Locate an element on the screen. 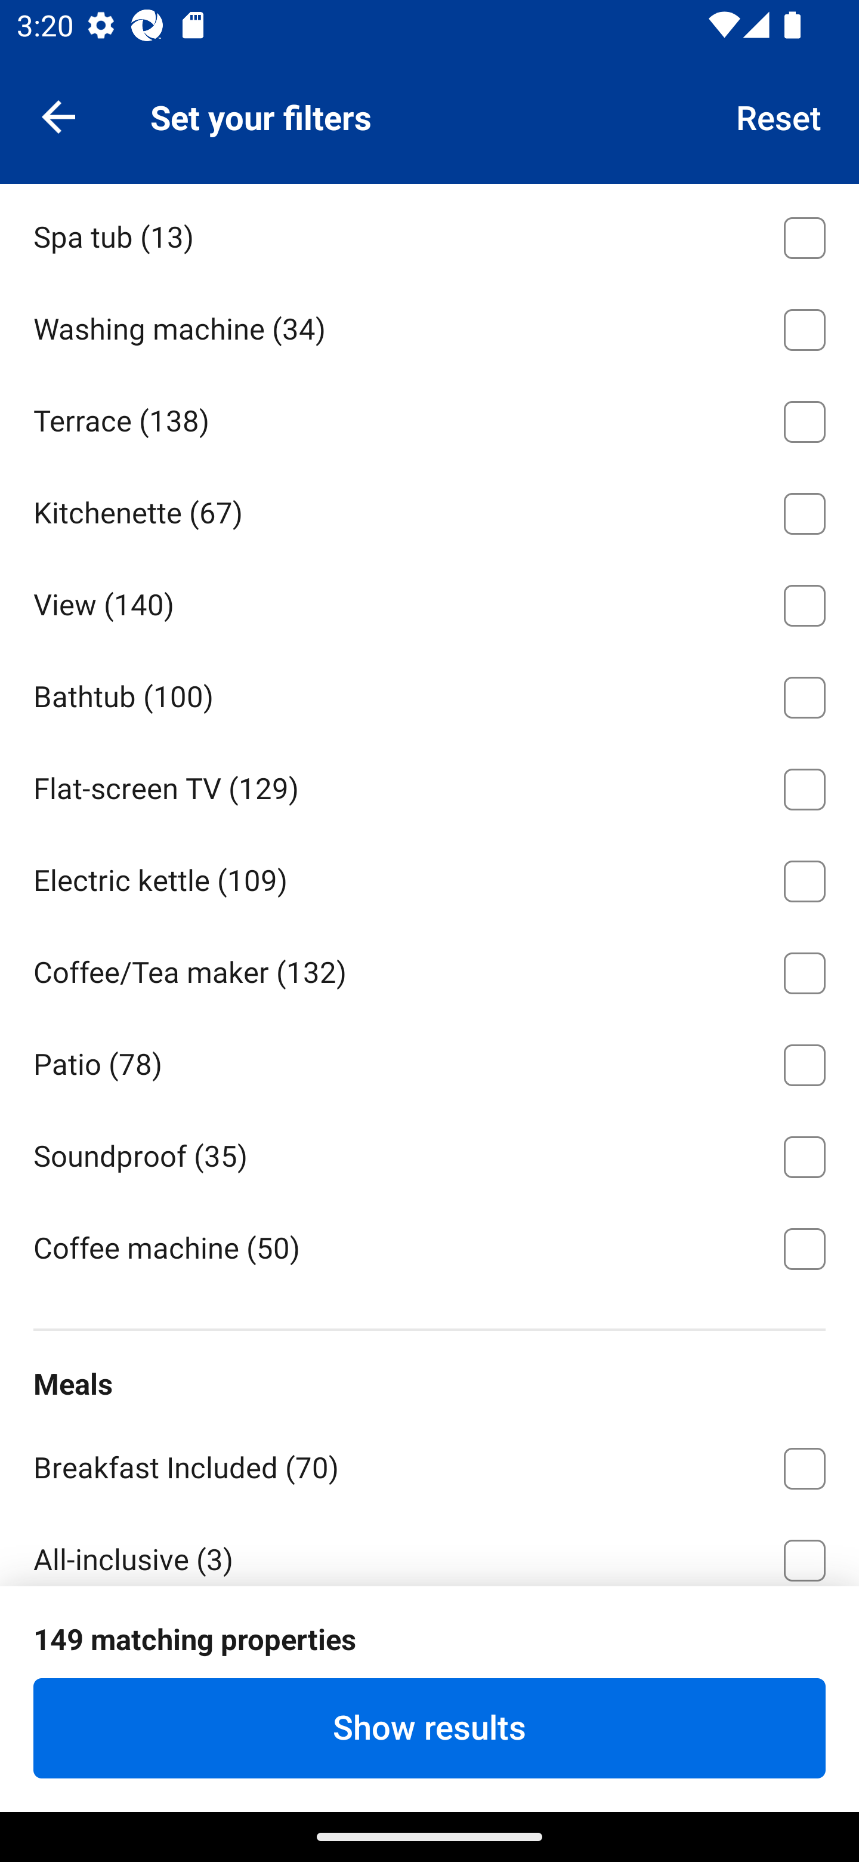  Breakfast Included ⁦(70) is located at coordinates (429, 1465).